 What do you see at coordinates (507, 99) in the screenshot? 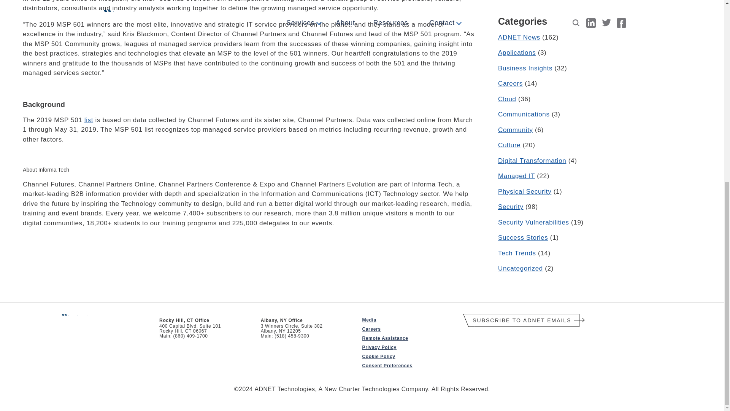
I see `Cloud` at bounding box center [507, 99].